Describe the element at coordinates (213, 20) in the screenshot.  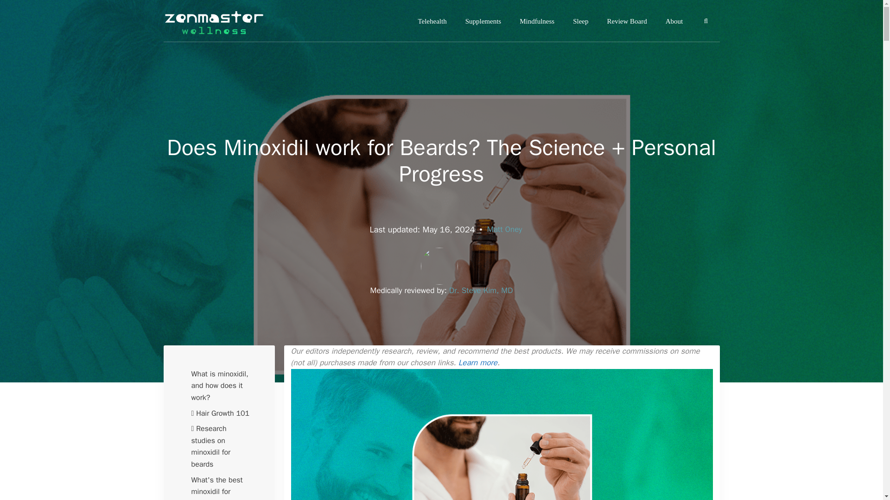
I see `Zenmaster` at that location.